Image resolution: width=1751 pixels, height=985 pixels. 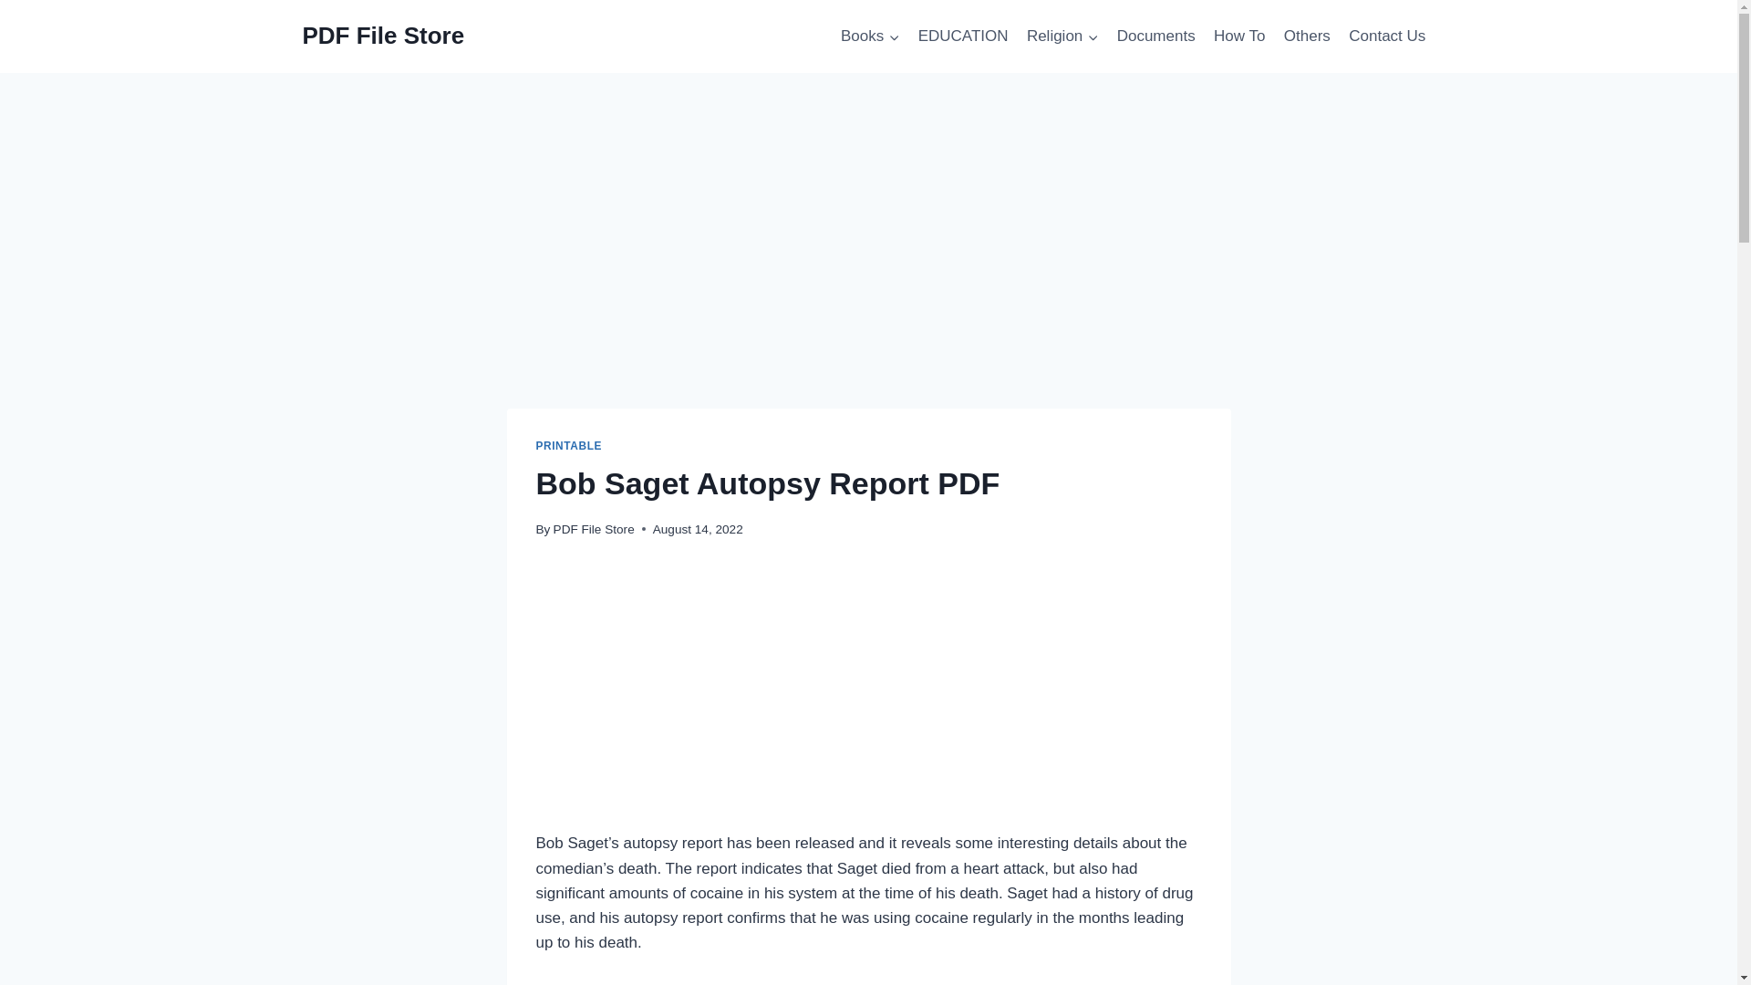 I want to click on Contact Us, so click(x=1386, y=36).